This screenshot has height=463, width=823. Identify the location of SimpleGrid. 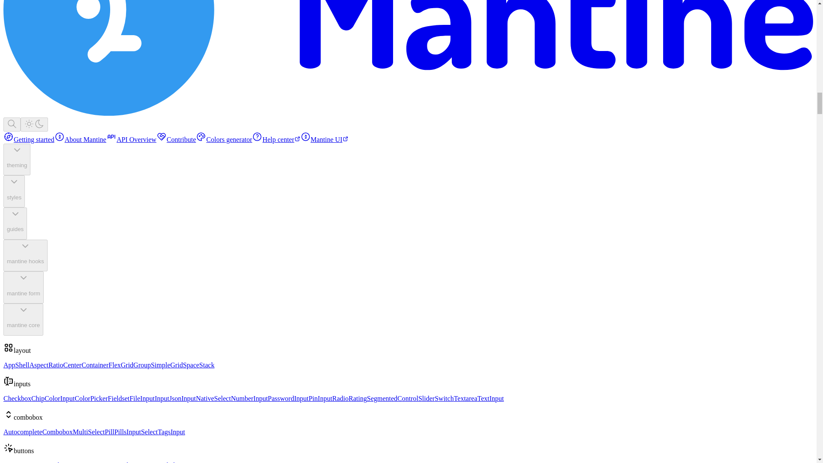
(166, 365).